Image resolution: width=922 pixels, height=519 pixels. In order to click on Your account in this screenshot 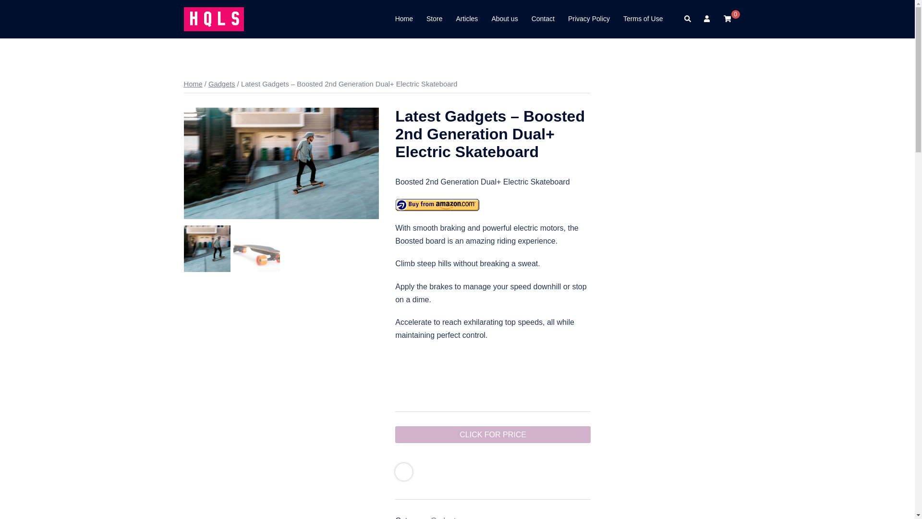, I will do `click(708, 19)`.